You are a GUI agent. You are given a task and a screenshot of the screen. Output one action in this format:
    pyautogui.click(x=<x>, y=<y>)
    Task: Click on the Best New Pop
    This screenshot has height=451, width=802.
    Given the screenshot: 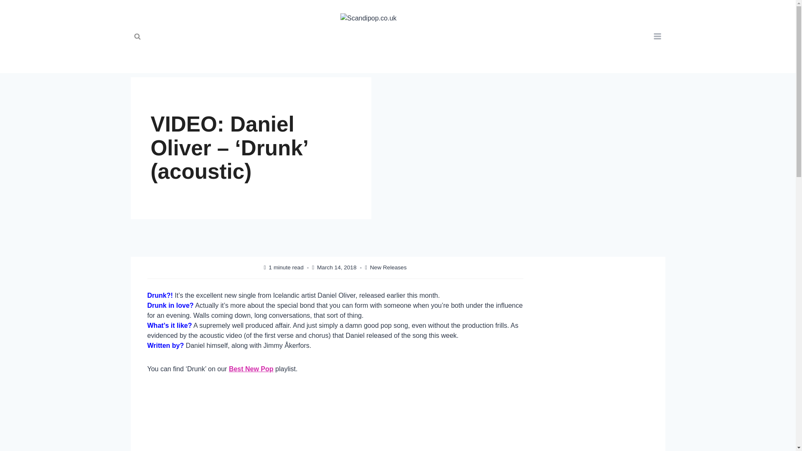 What is the action you would take?
    pyautogui.click(x=251, y=369)
    